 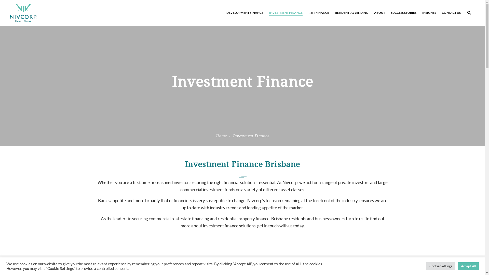 I want to click on Cookie Settings, so click(x=441, y=266).